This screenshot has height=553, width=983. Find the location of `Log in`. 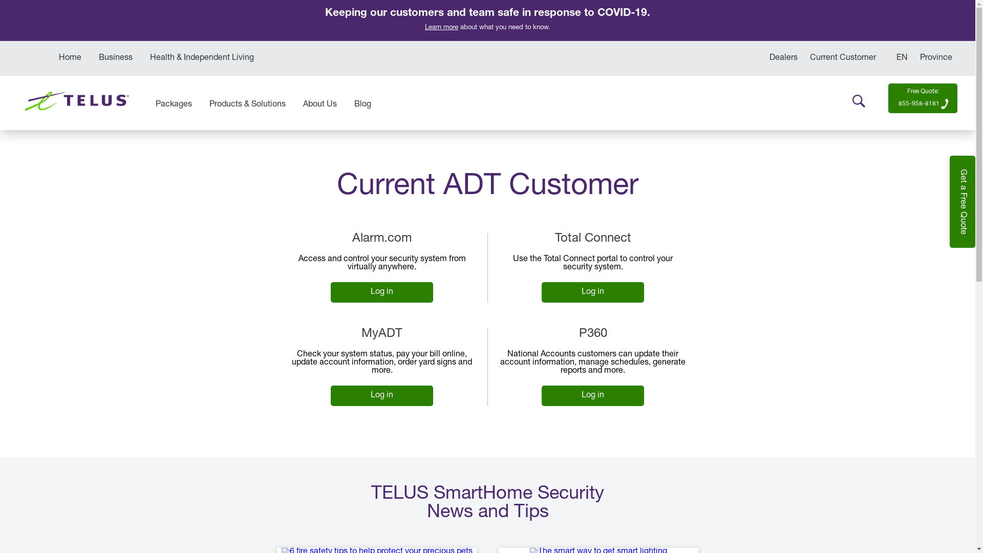

Log in is located at coordinates (593, 396).